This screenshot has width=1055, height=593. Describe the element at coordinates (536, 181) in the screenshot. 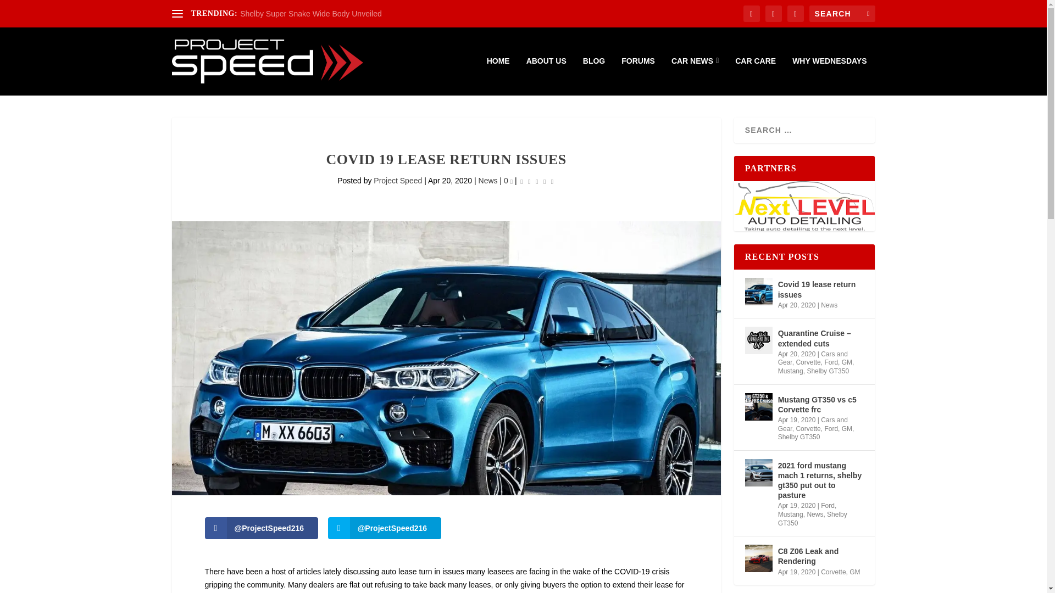

I see `Rating: 0.00` at that location.